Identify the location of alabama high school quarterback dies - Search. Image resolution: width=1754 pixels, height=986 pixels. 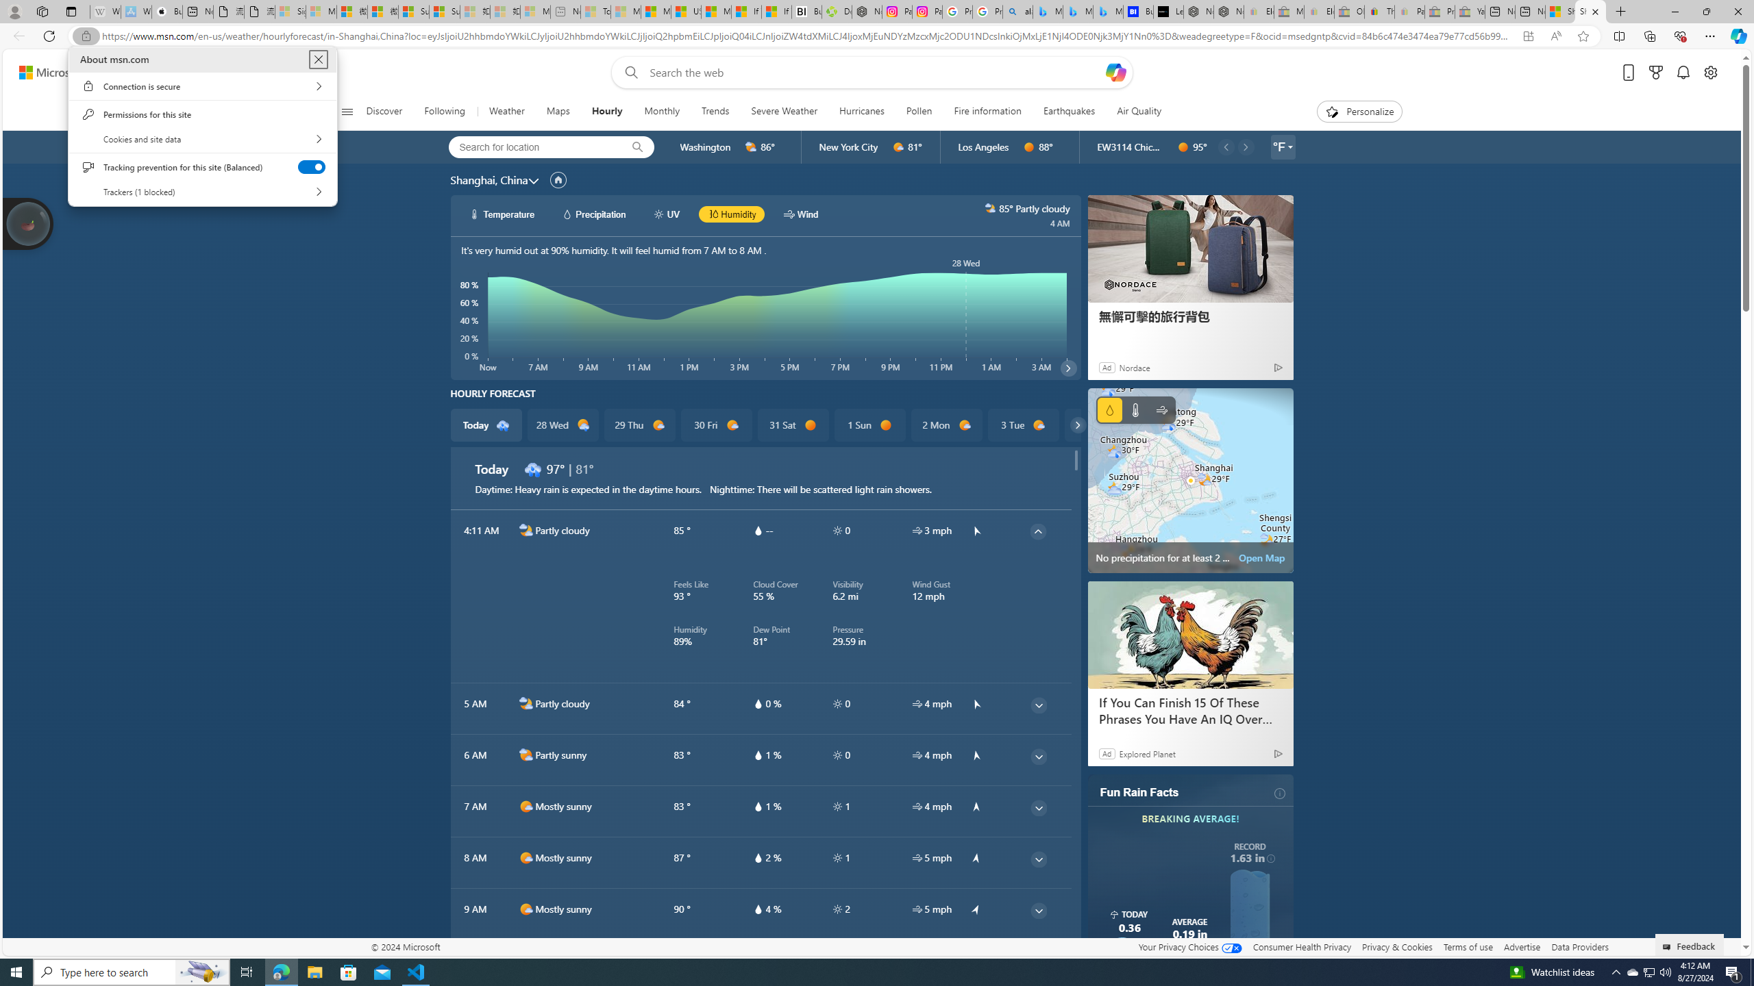
(1017, 12).